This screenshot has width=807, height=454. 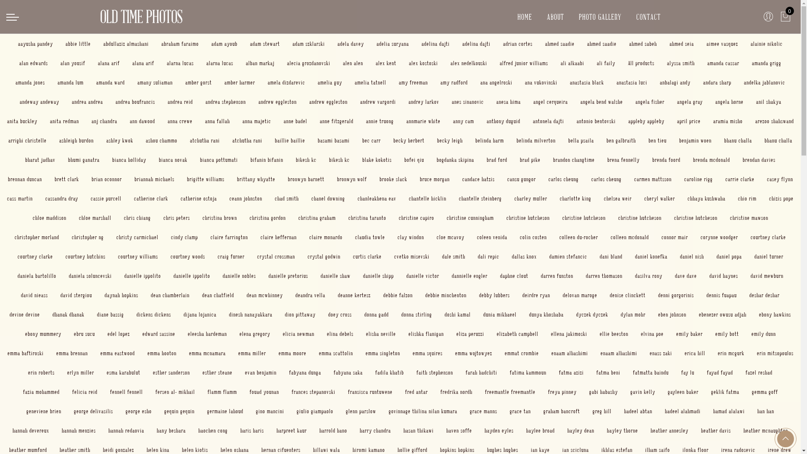 I want to click on greg hill, so click(x=602, y=411).